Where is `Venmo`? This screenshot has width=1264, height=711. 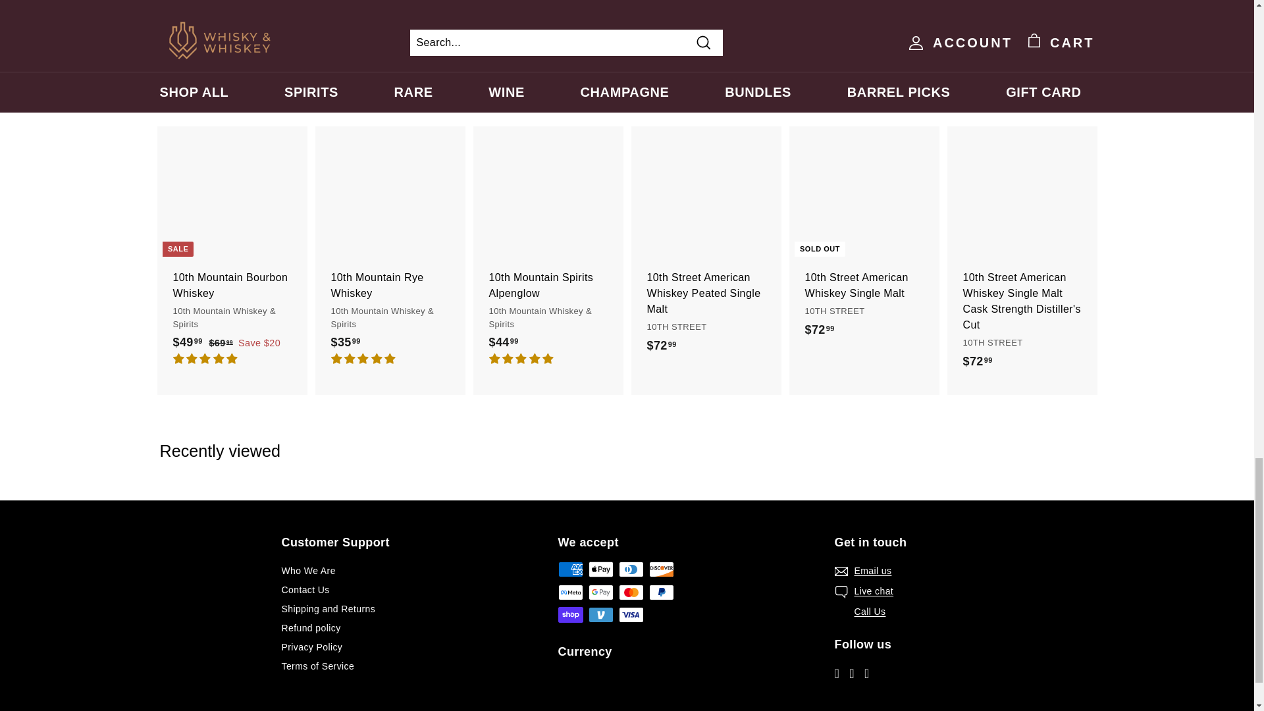
Venmo is located at coordinates (600, 615).